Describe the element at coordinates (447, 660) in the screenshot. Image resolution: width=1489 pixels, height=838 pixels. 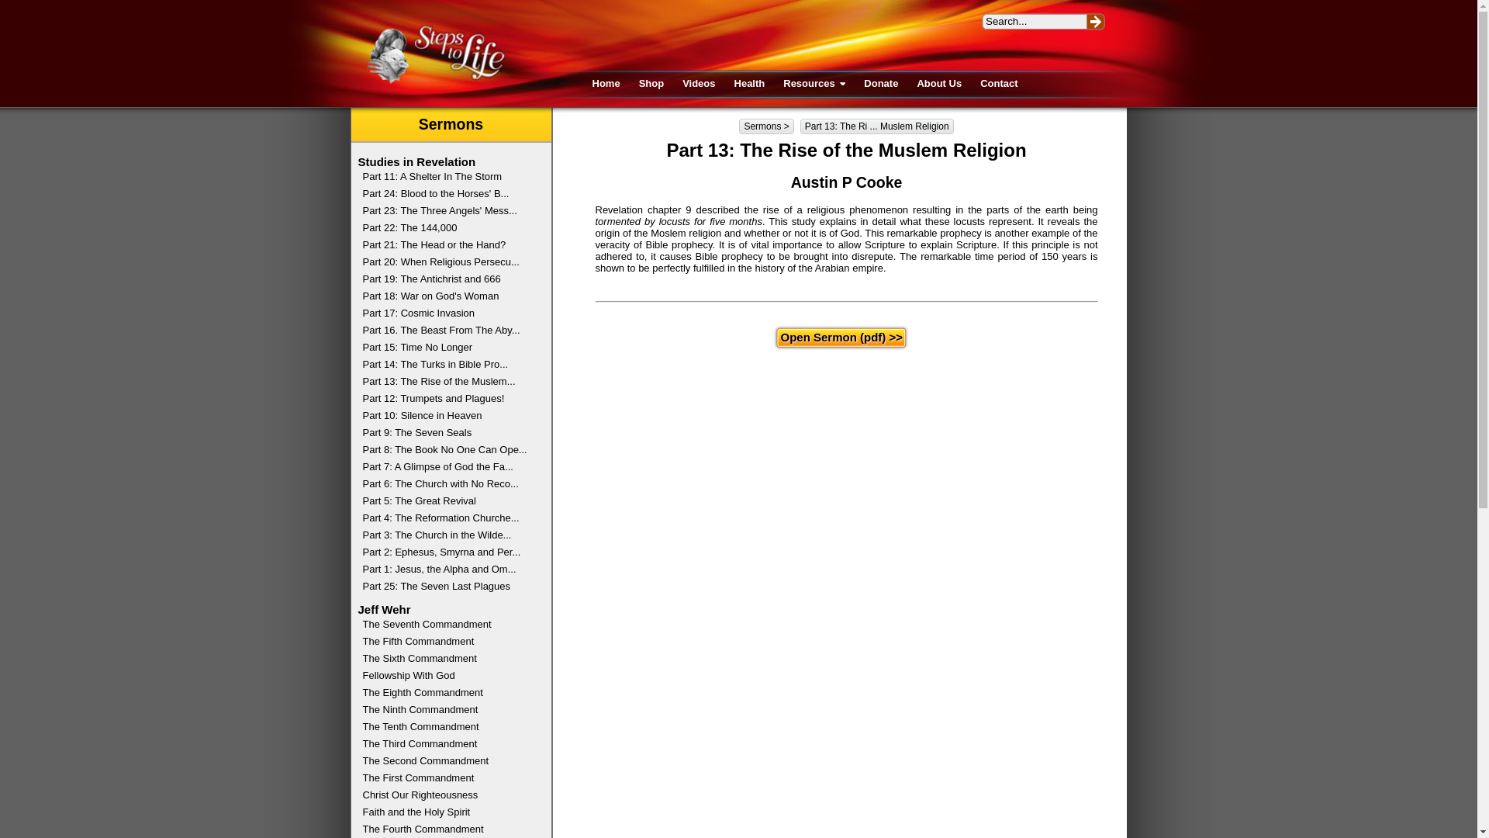
I see `The Sixth Commandment` at that location.